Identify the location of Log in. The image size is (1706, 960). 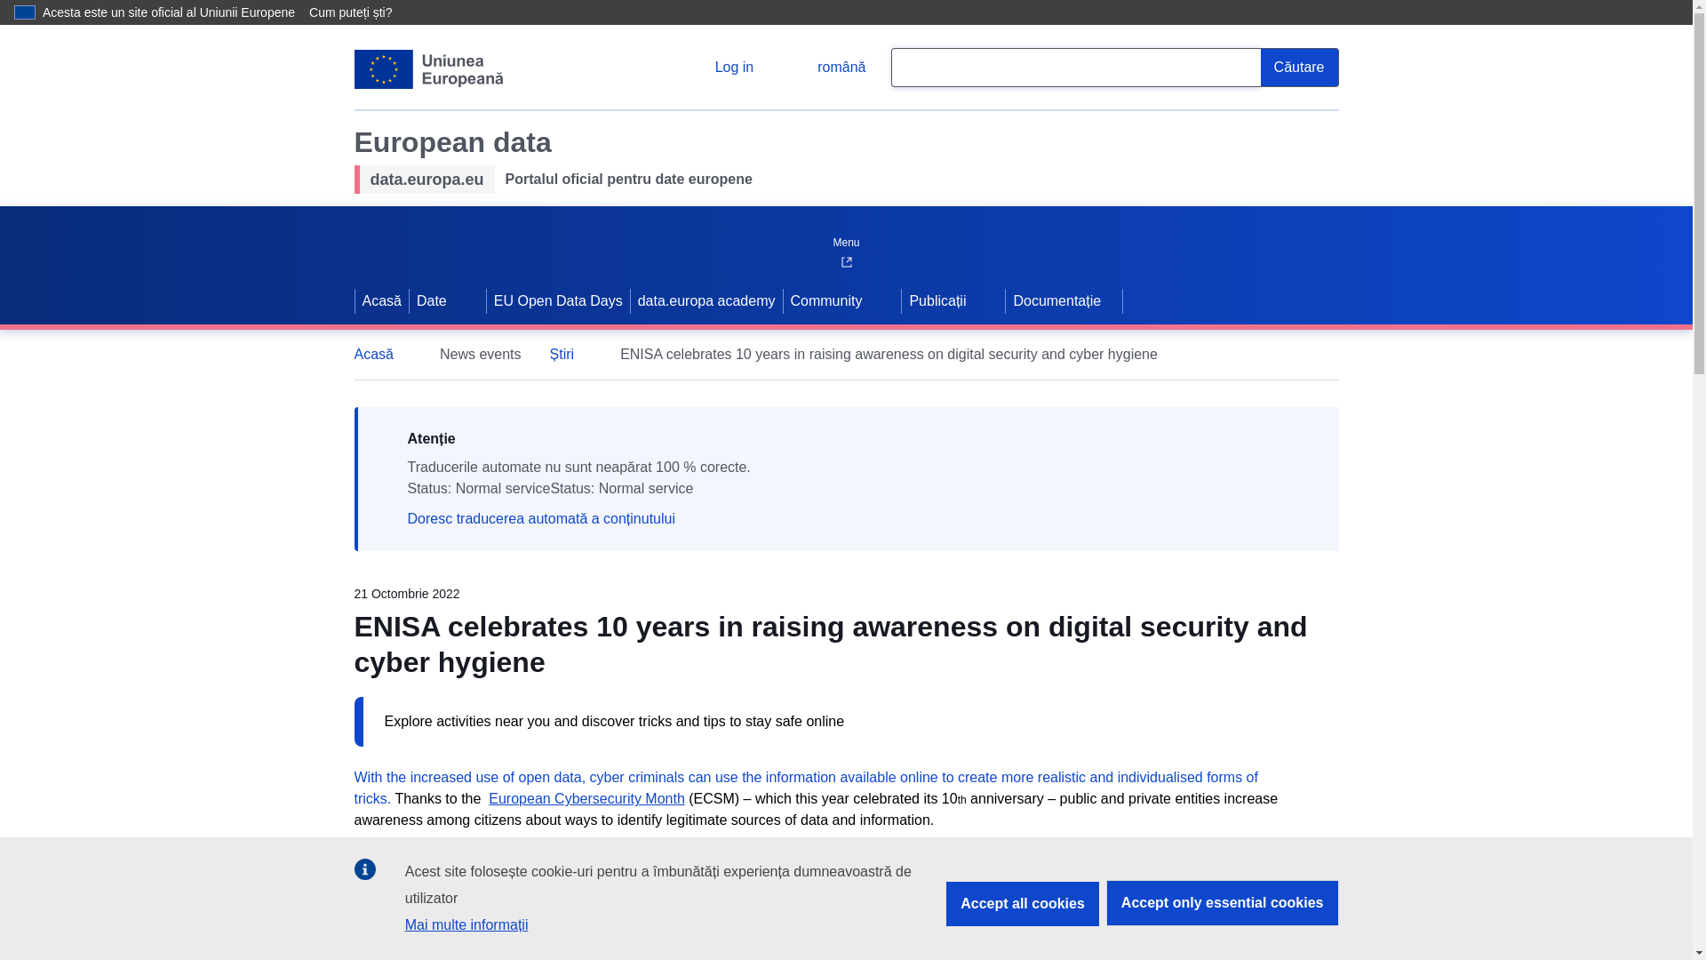
(720, 68).